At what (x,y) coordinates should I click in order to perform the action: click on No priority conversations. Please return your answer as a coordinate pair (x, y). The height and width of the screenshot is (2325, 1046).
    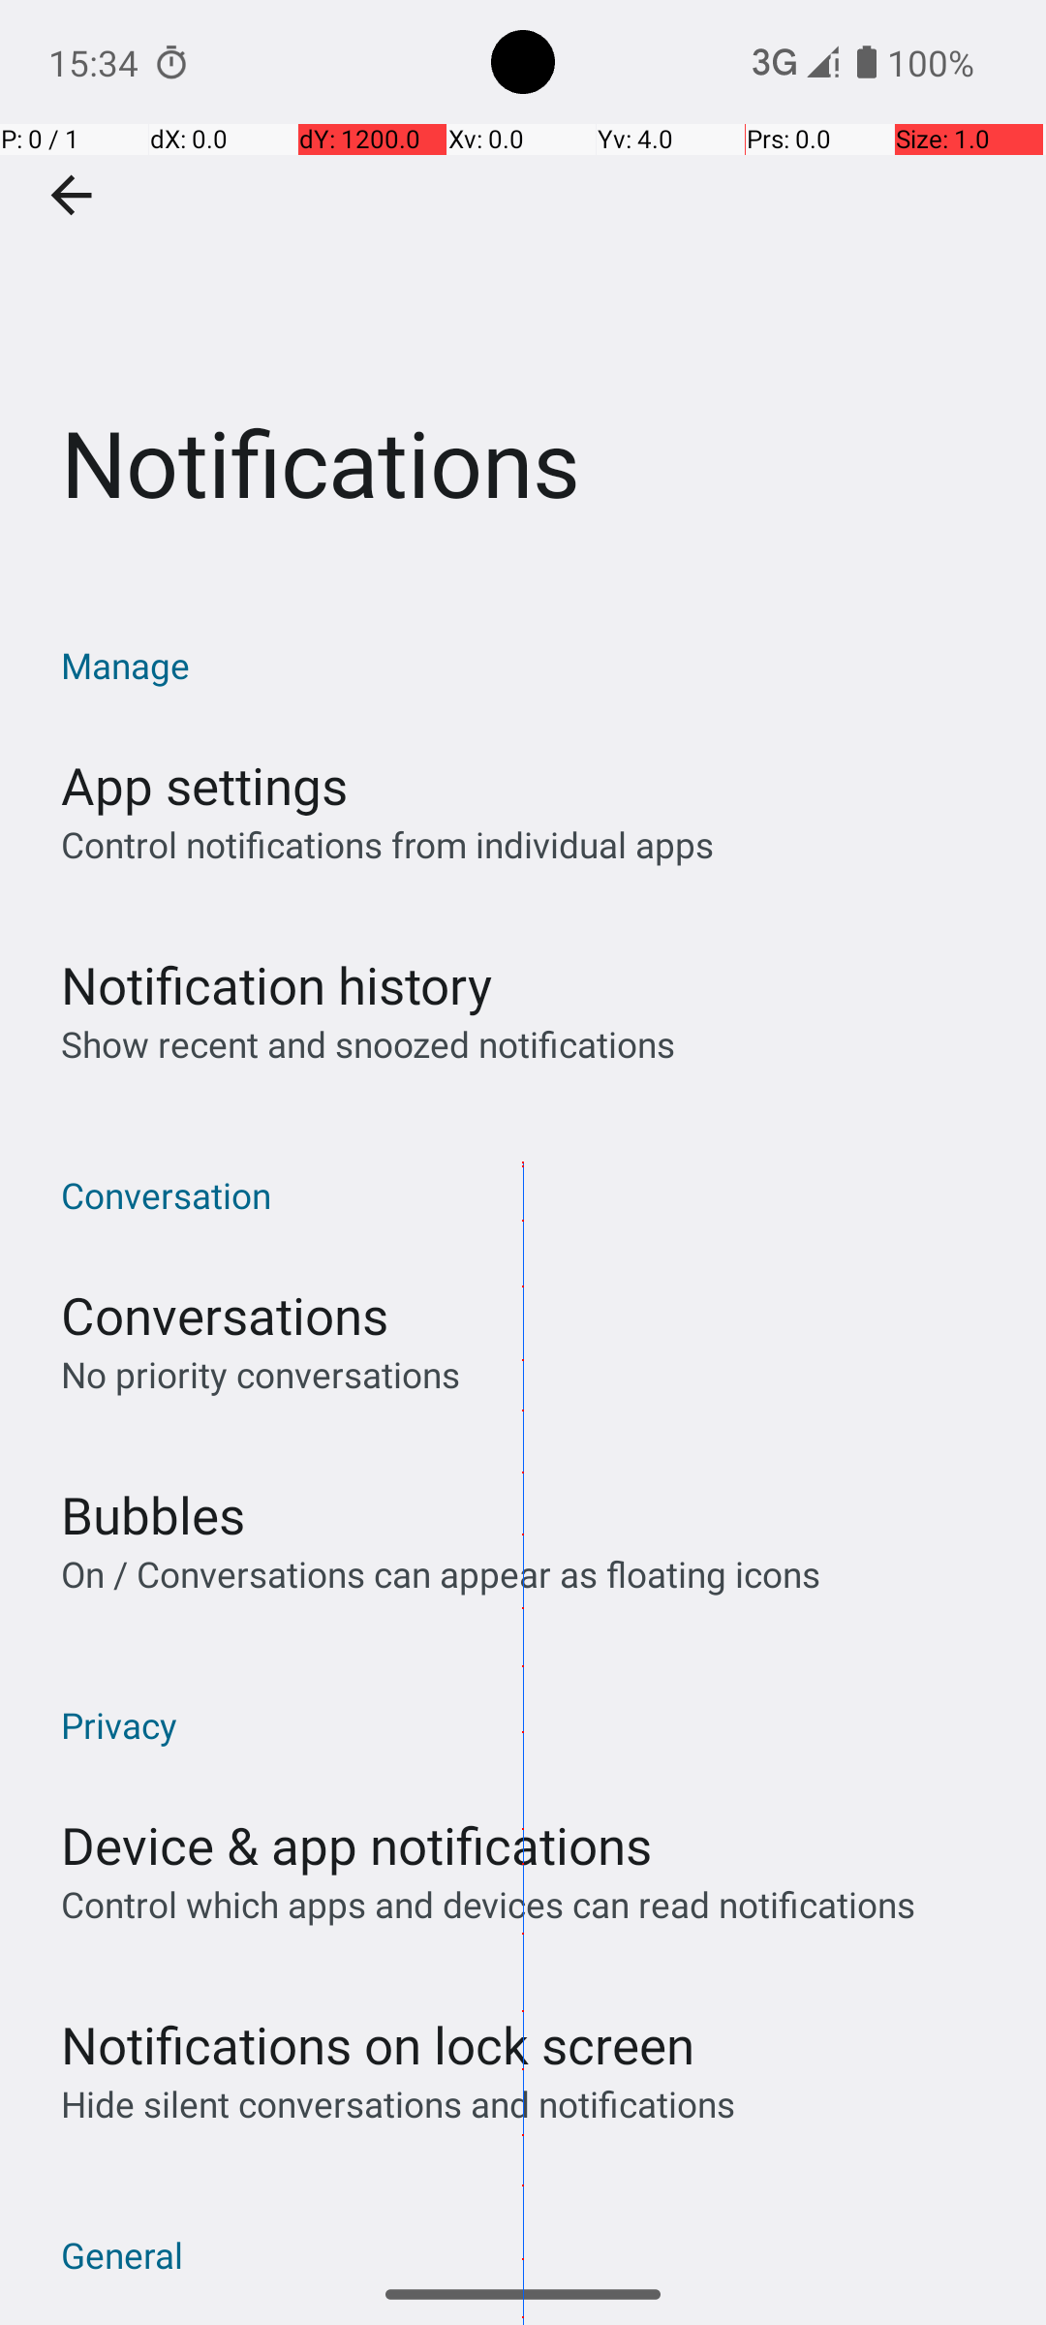
    Looking at the image, I should click on (261, 1374).